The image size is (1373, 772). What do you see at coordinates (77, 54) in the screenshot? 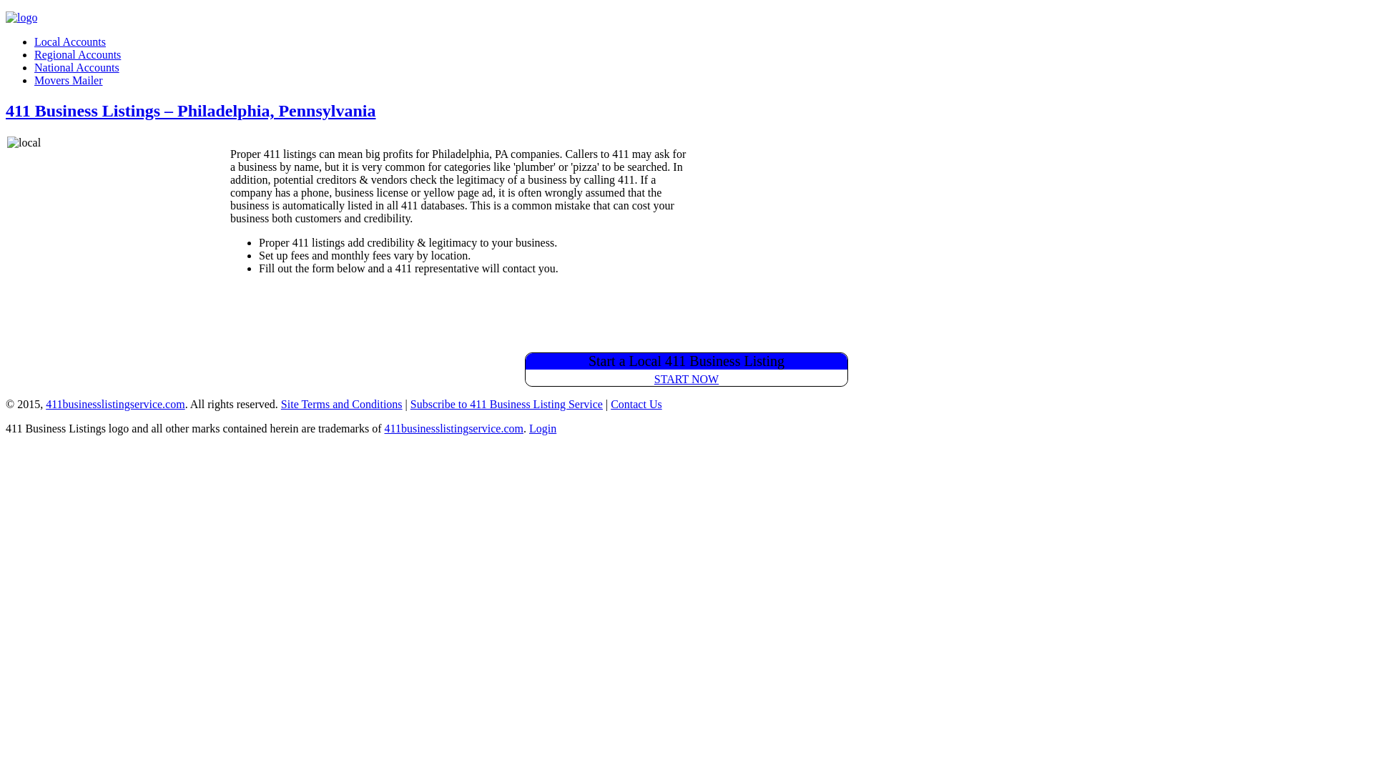
I see `Regional Accounts` at bounding box center [77, 54].